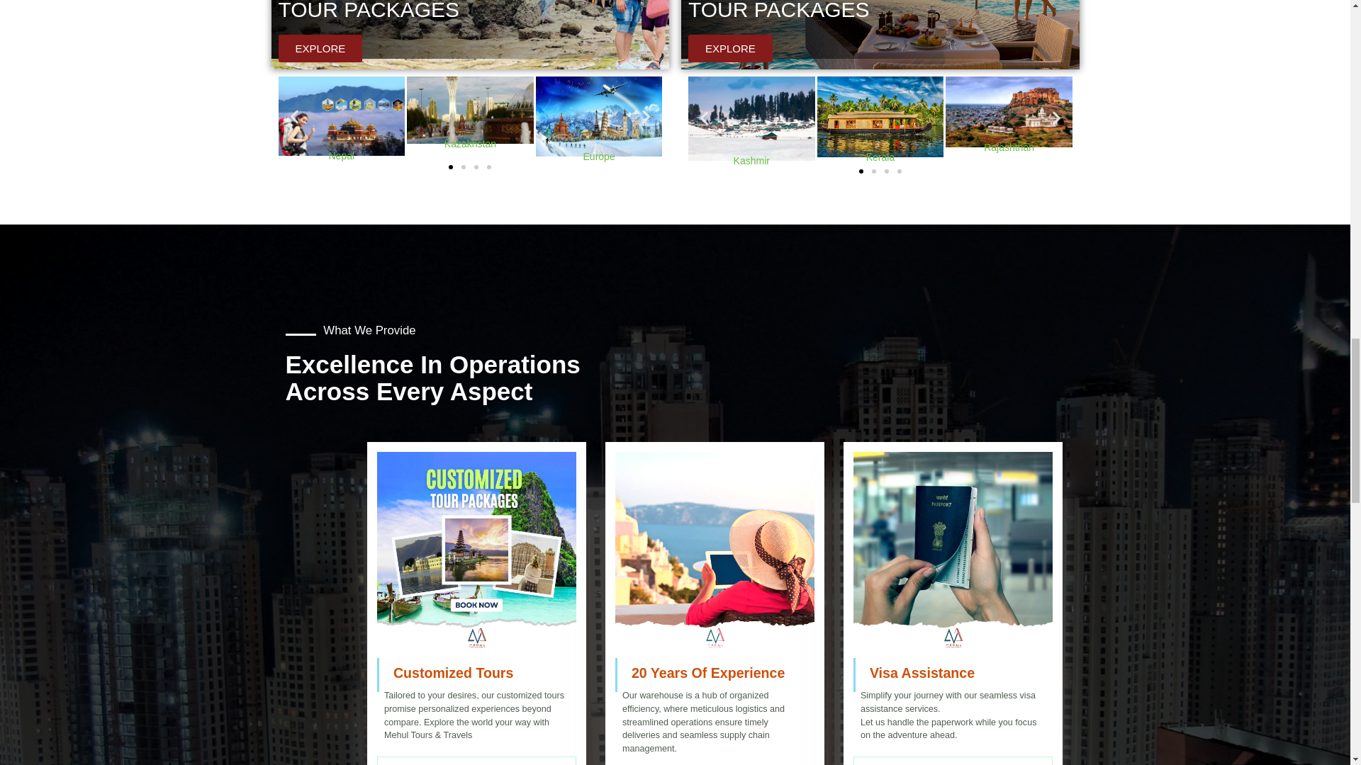  I want to click on EXPLORE, so click(319, 48).